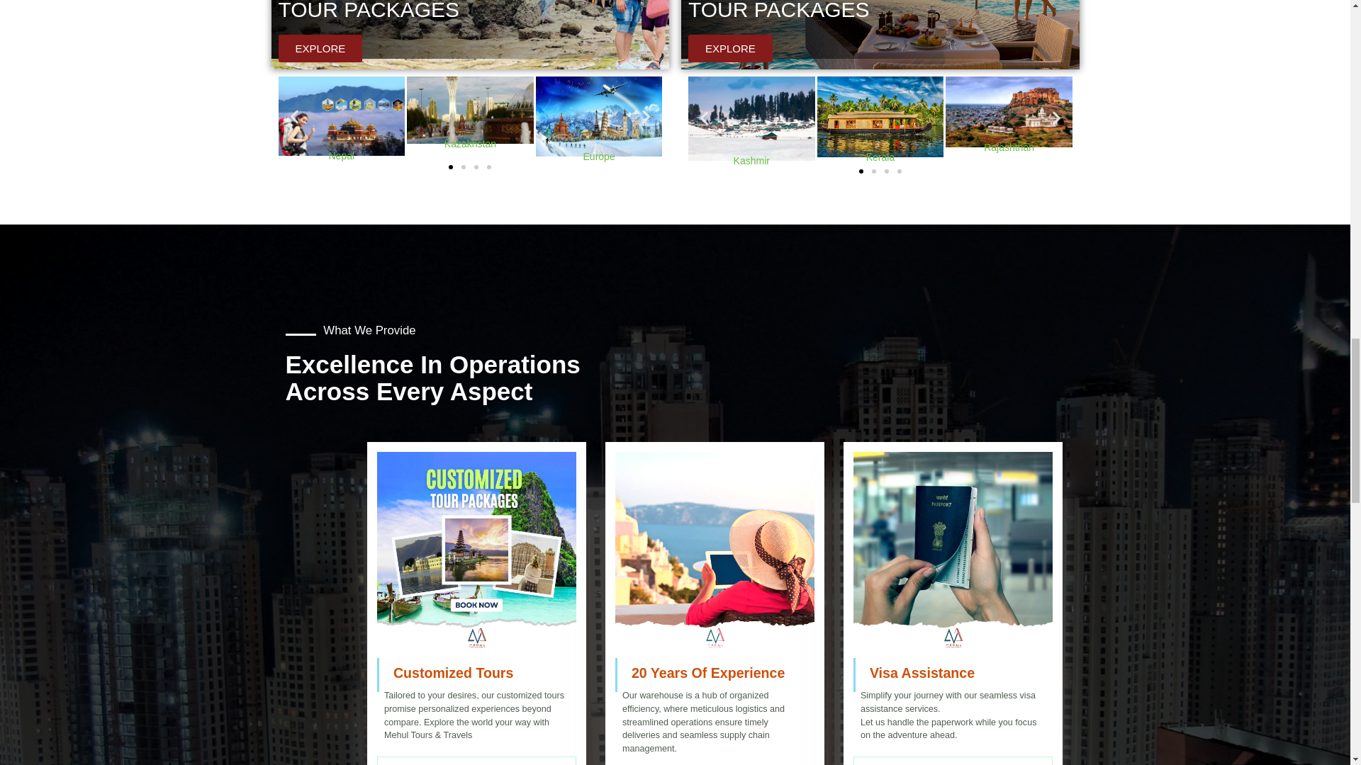  I want to click on EXPLORE, so click(319, 48).